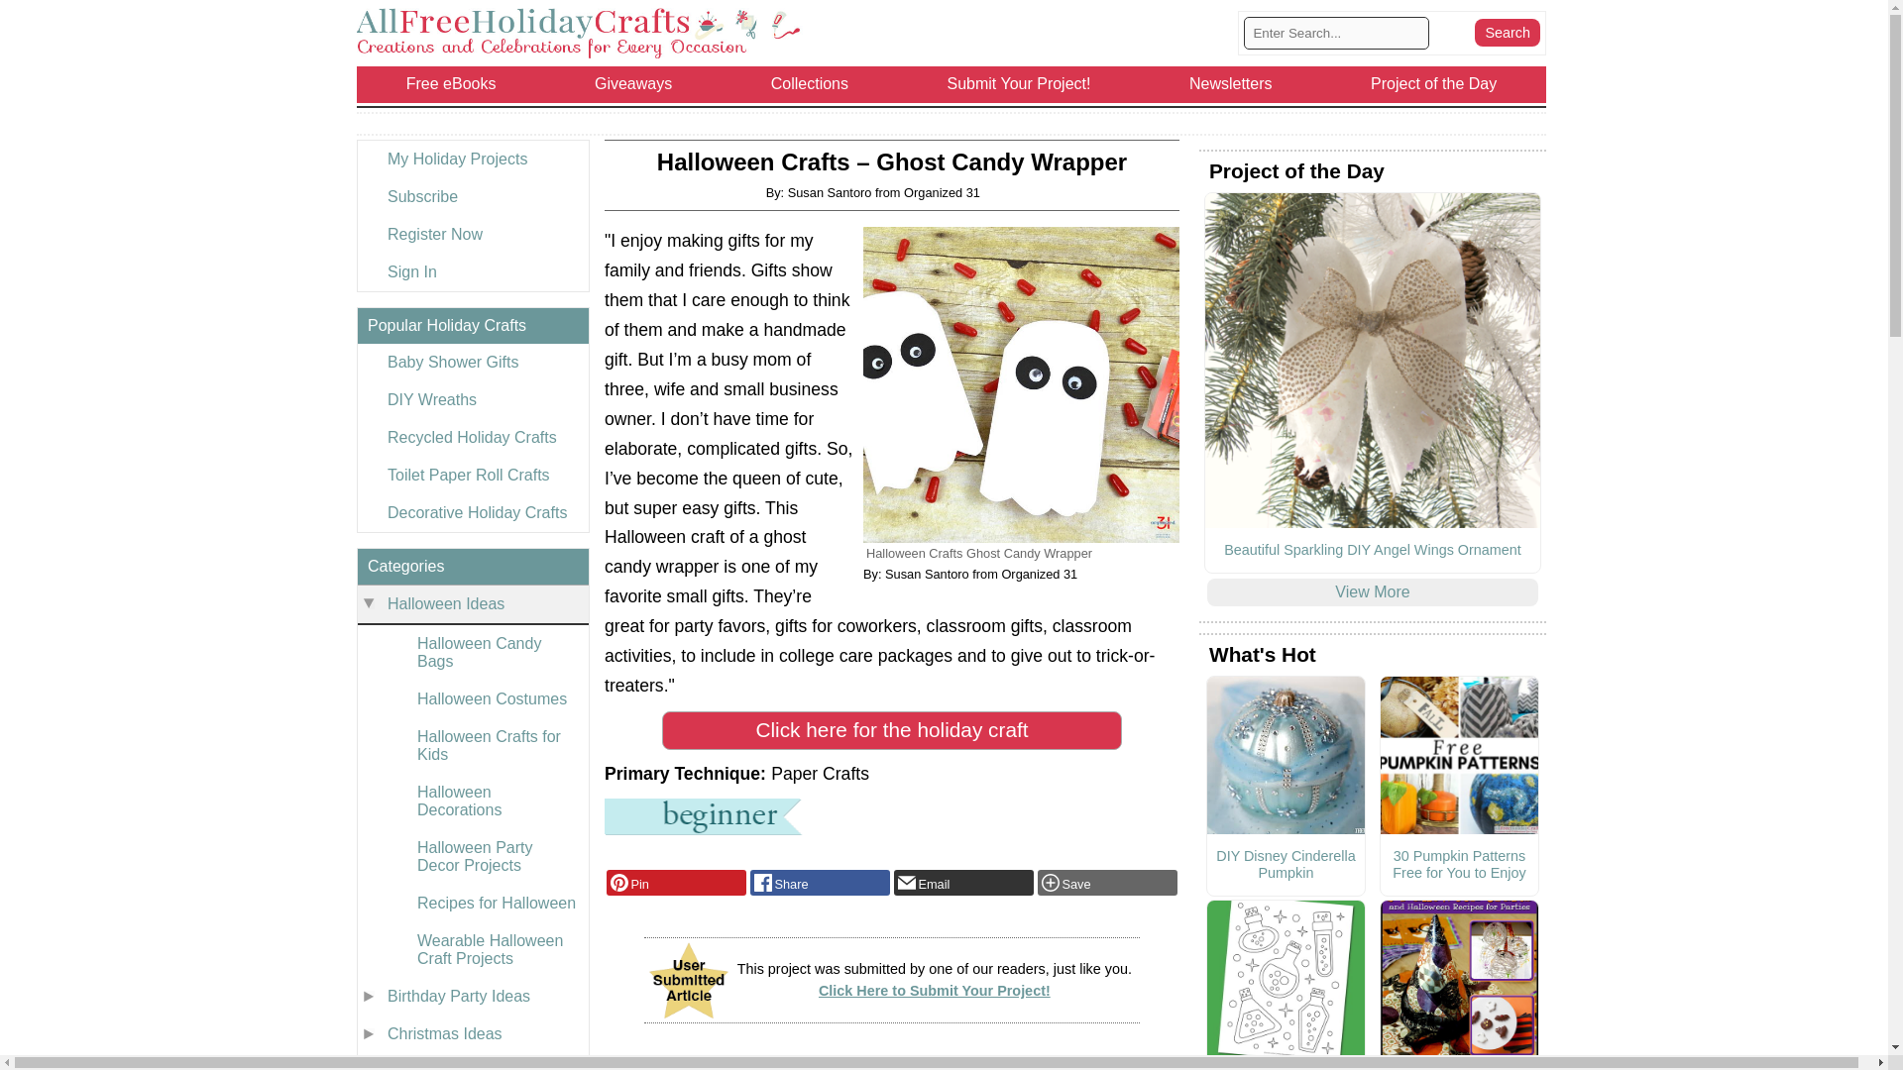 The height and width of the screenshot is (1070, 1903). Describe the element at coordinates (1107, 882) in the screenshot. I see `Add` at that location.